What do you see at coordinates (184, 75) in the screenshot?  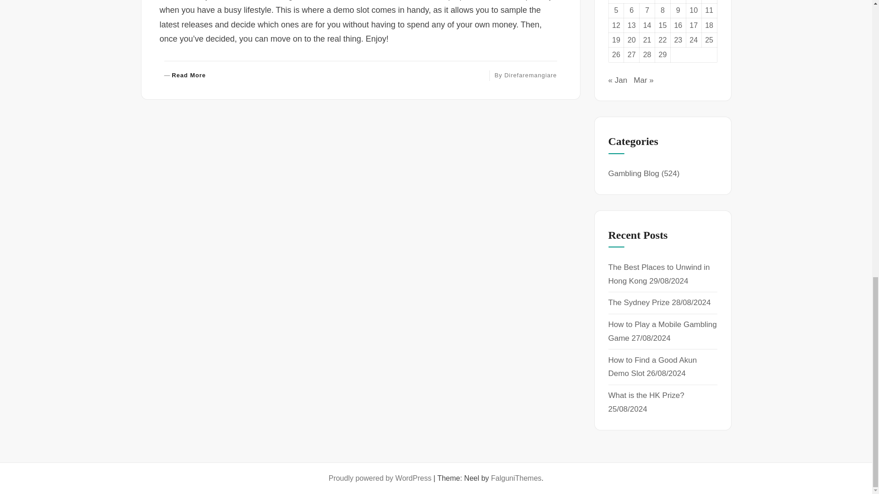 I see `Direfaremangiare` at bounding box center [184, 75].